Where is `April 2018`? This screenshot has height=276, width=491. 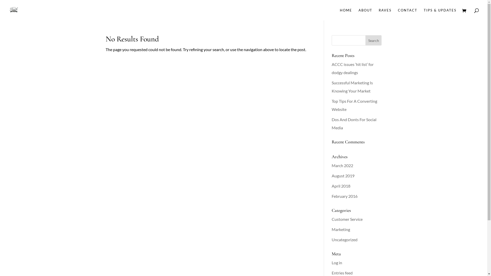 April 2018 is located at coordinates (341, 186).